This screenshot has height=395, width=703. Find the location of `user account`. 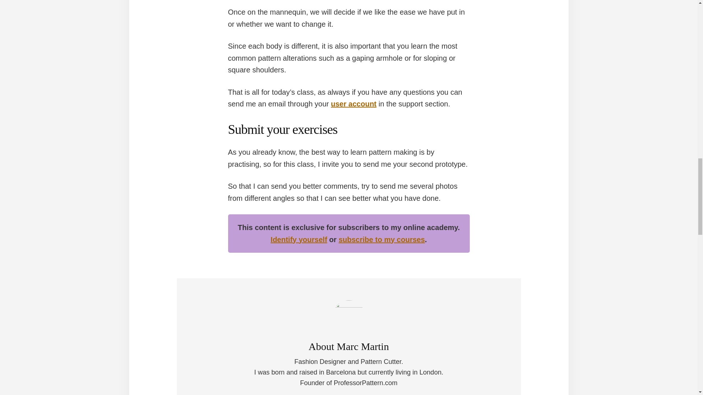

user account is located at coordinates (354, 104).